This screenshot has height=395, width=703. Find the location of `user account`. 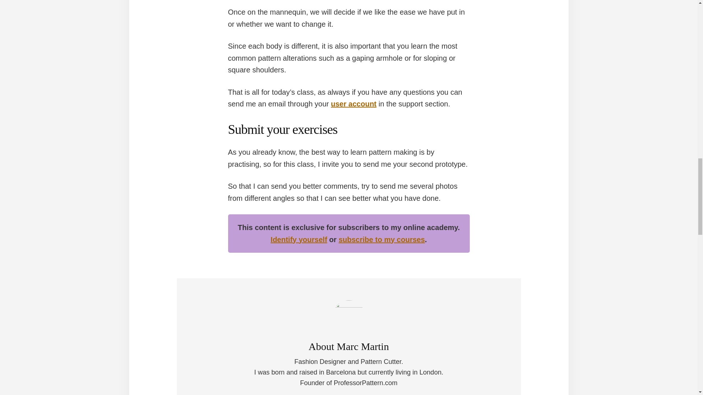

user account is located at coordinates (354, 104).